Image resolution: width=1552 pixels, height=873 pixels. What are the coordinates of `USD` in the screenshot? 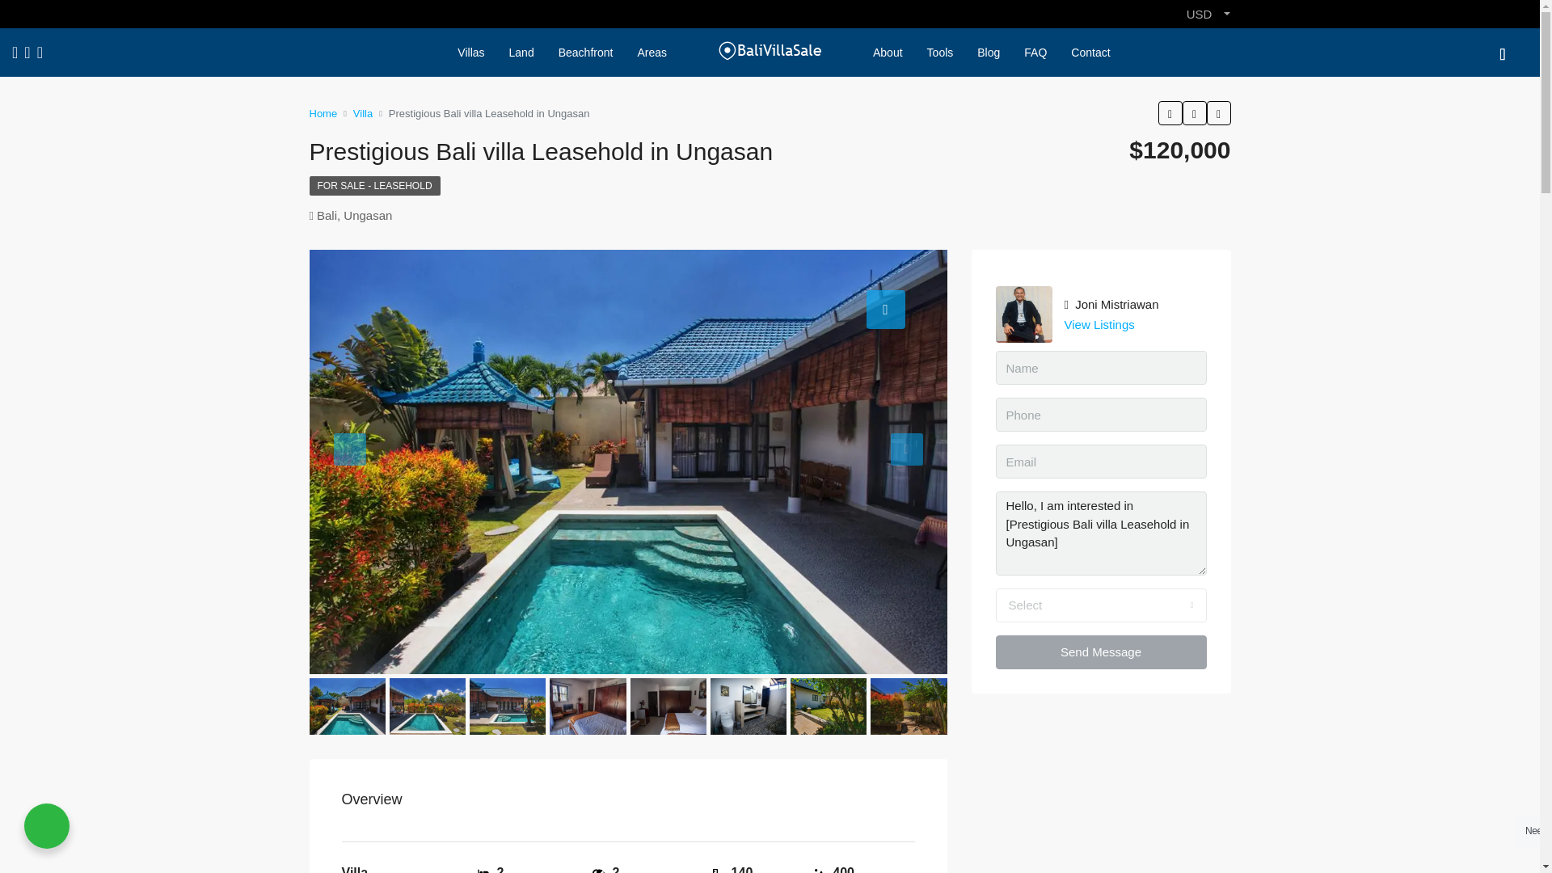 It's located at (1208, 14).